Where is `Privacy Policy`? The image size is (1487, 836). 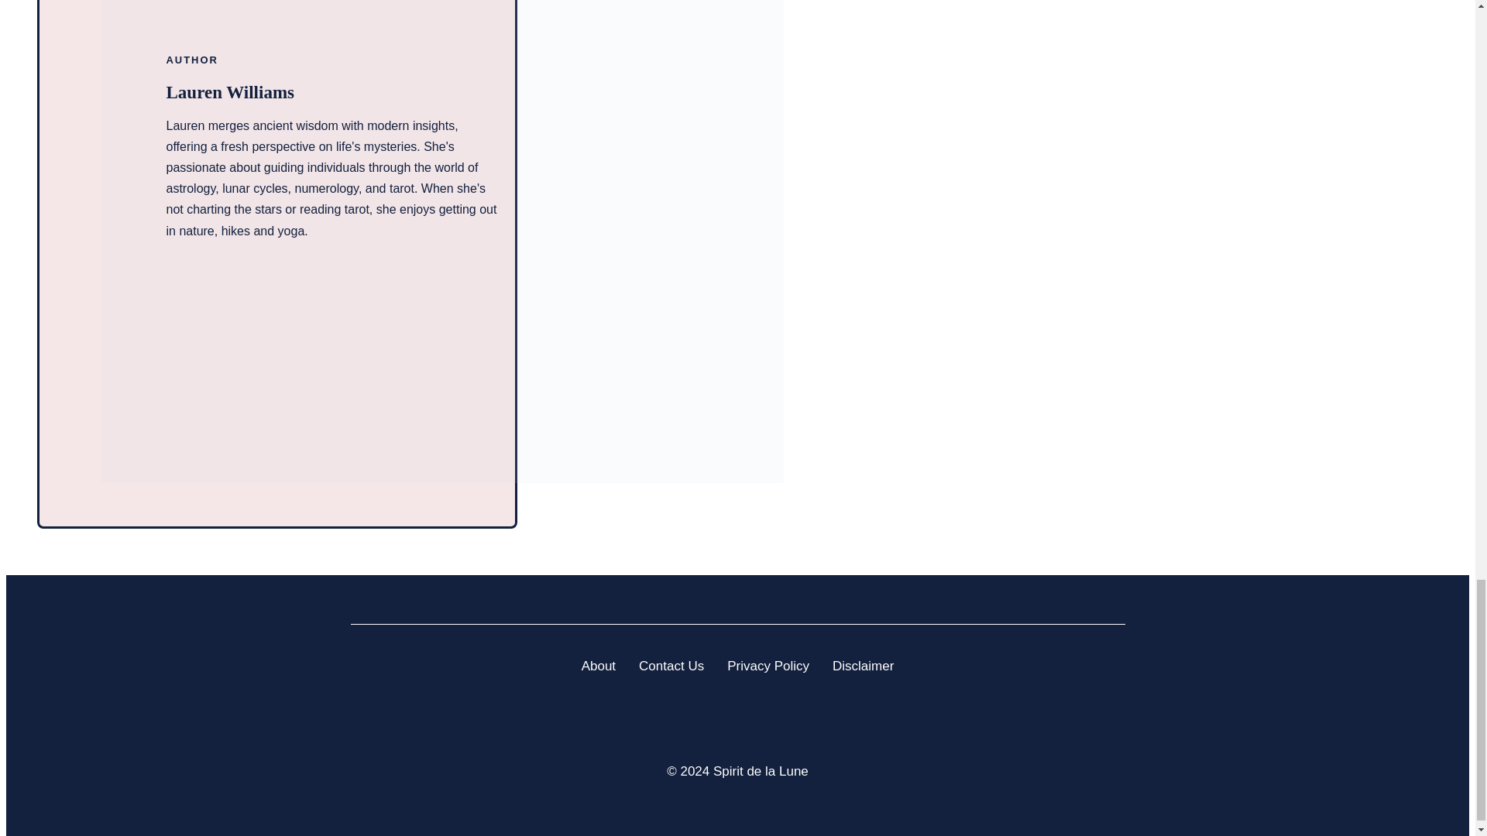
Privacy Policy is located at coordinates (768, 666).